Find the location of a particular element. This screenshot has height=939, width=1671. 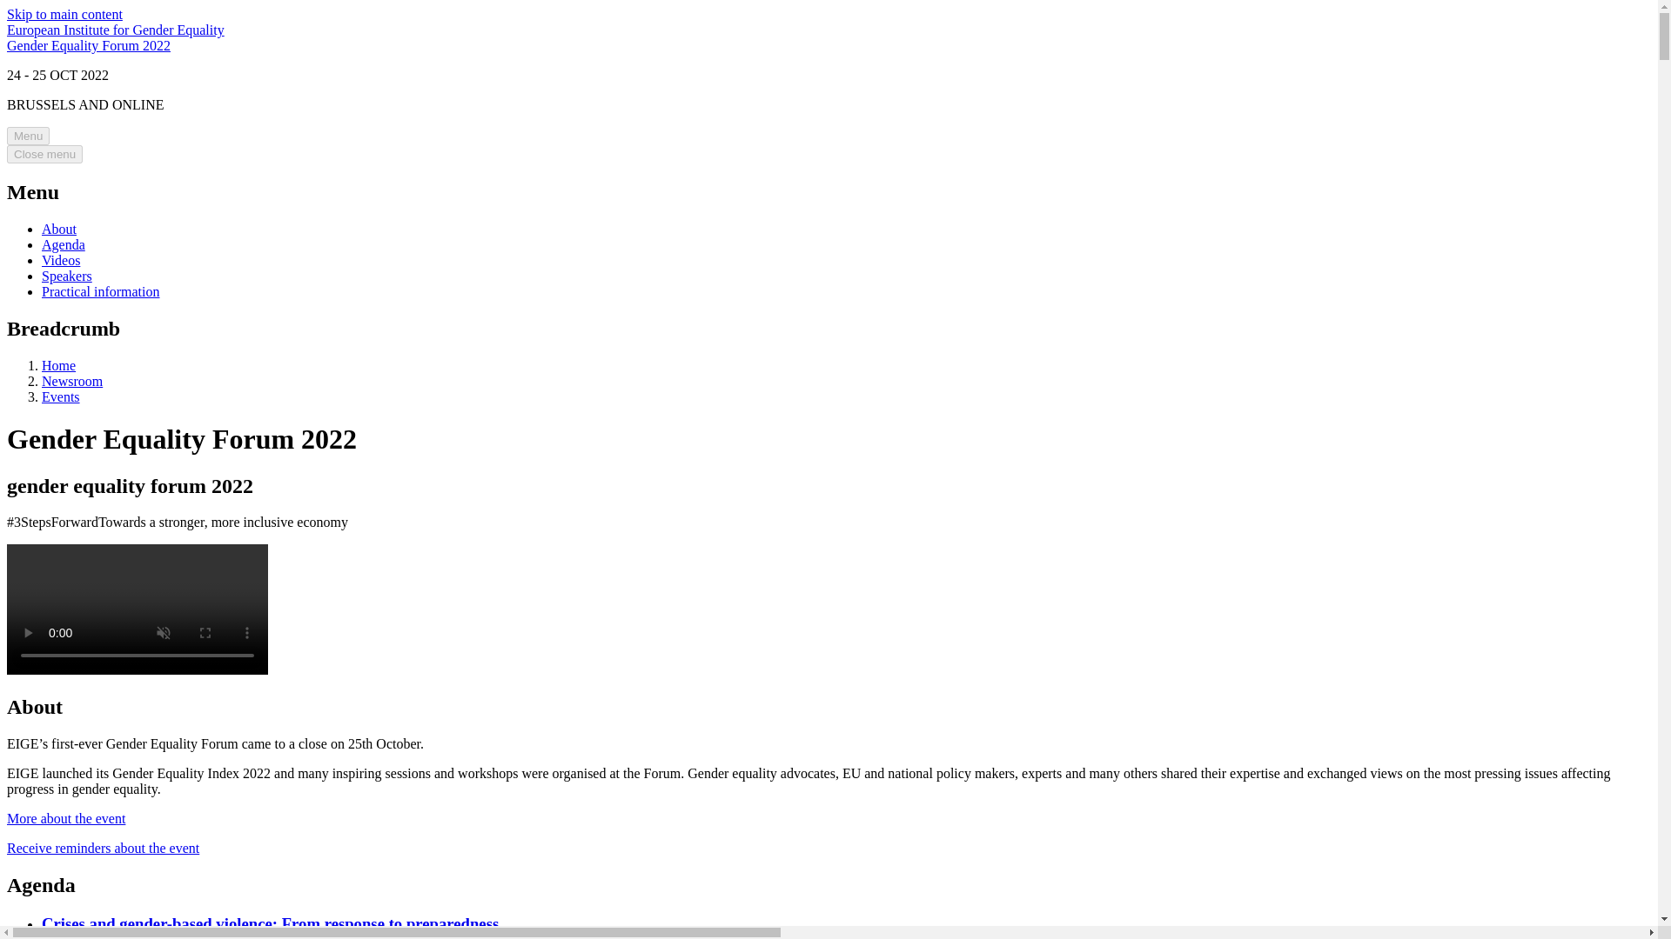

Agenda is located at coordinates (63, 245).